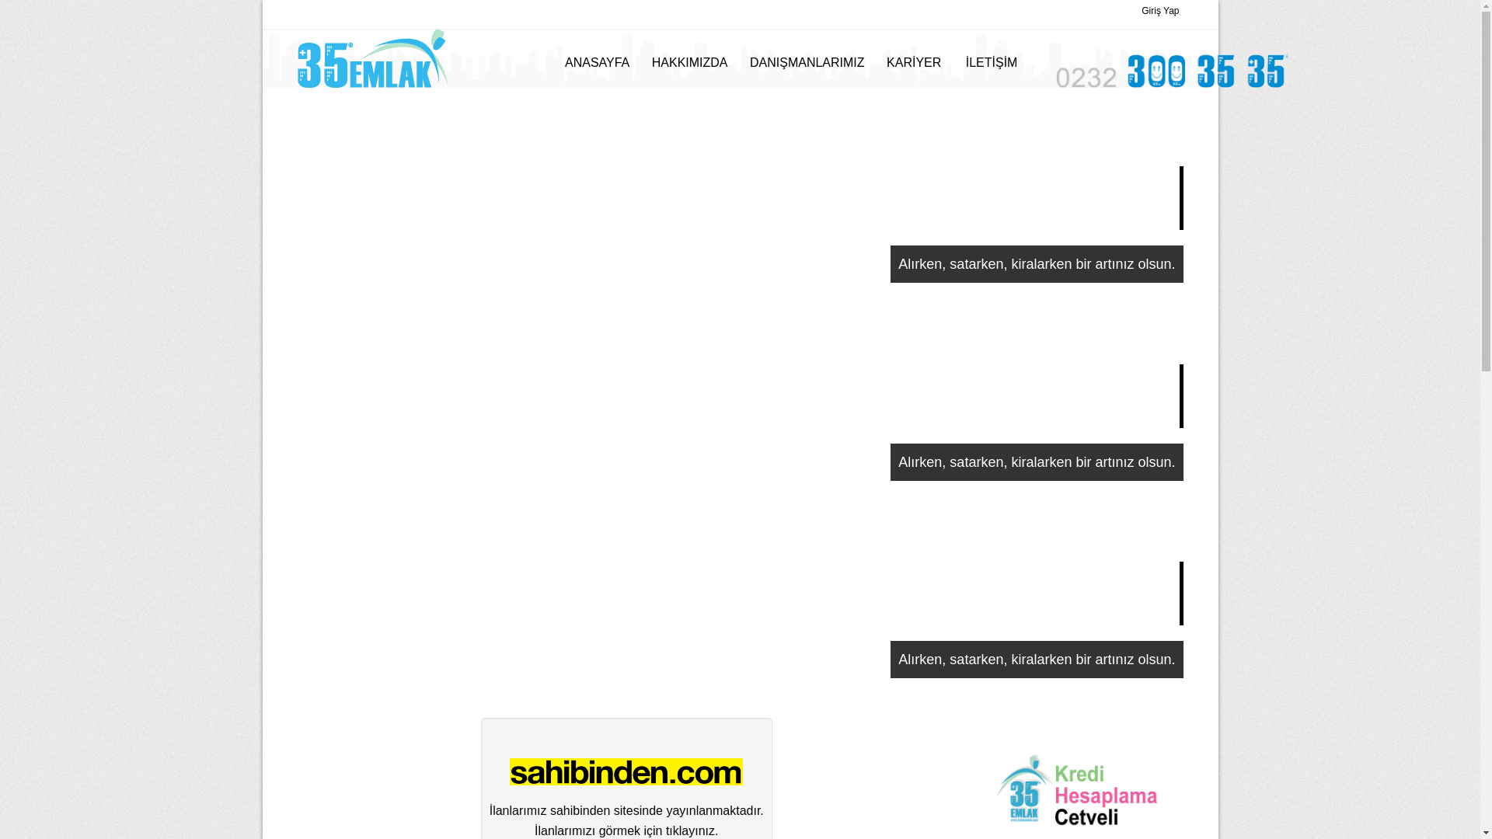 Image resolution: width=1492 pixels, height=839 pixels. What do you see at coordinates (690, 63) in the screenshot?
I see `HAKKIMIZDA` at bounding box center [690, 63].